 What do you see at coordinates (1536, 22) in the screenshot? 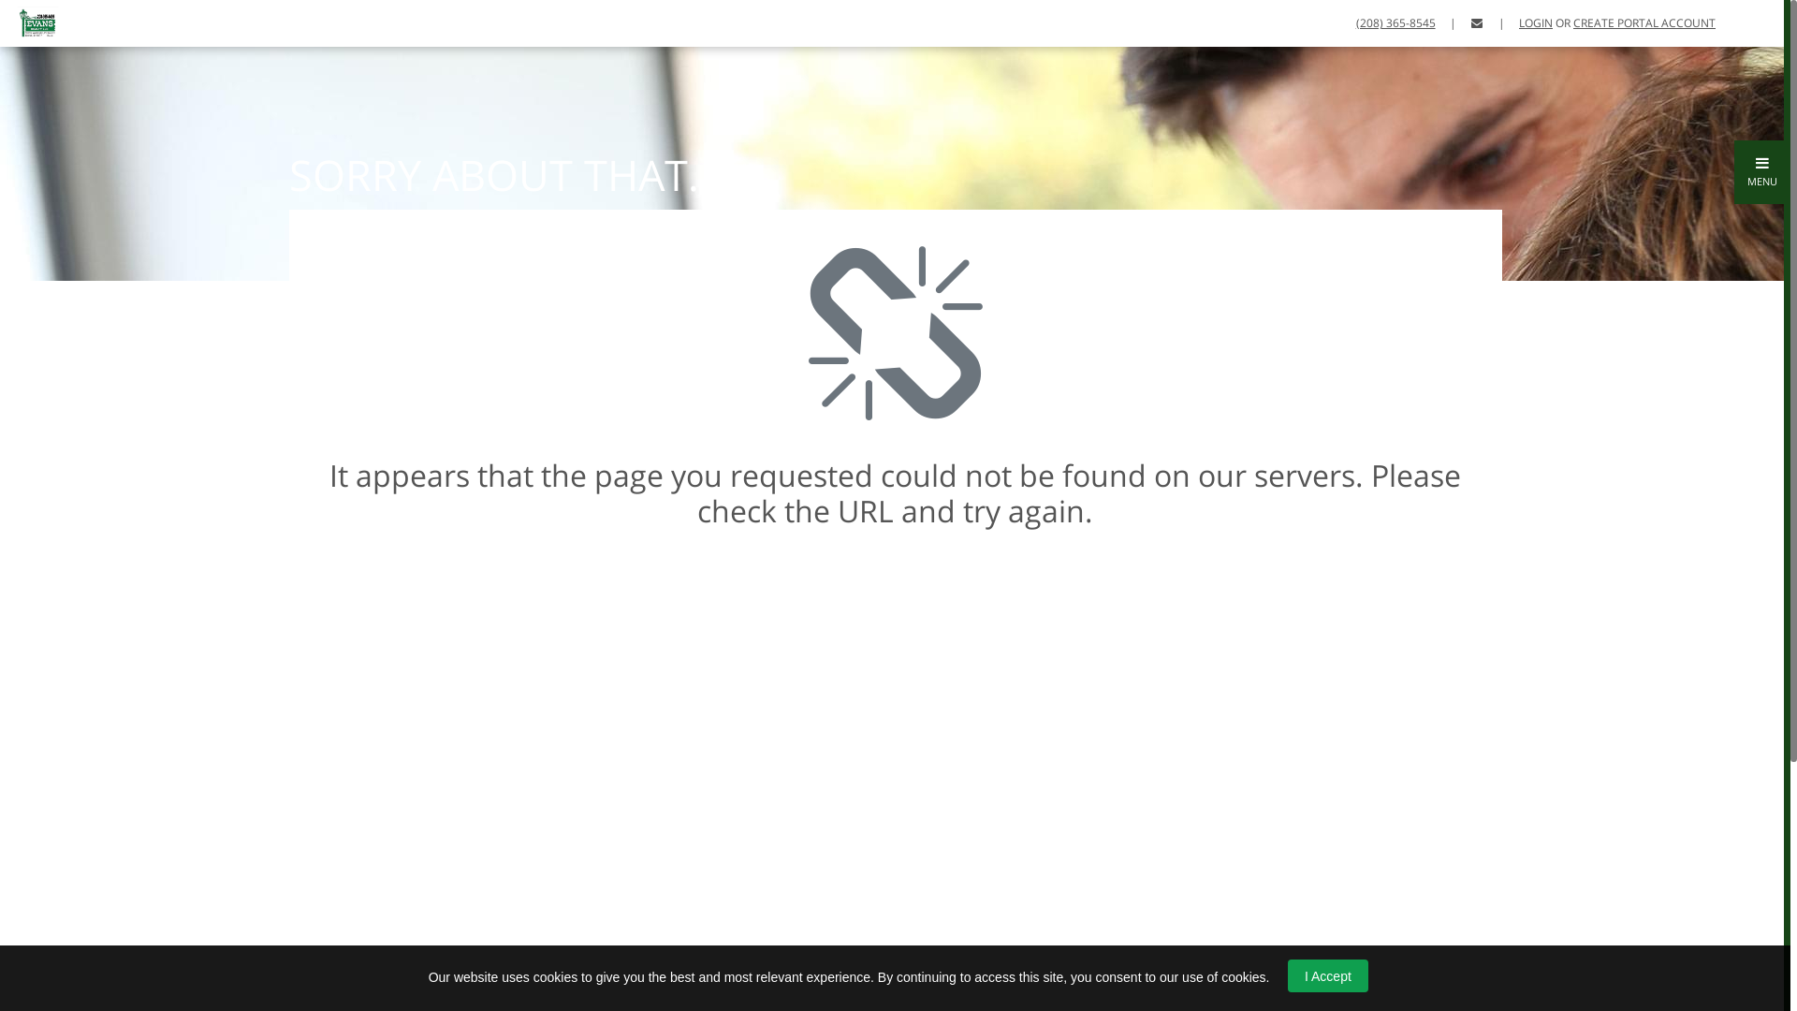
I see `LOGIN` at bounding box center [1536, 22].